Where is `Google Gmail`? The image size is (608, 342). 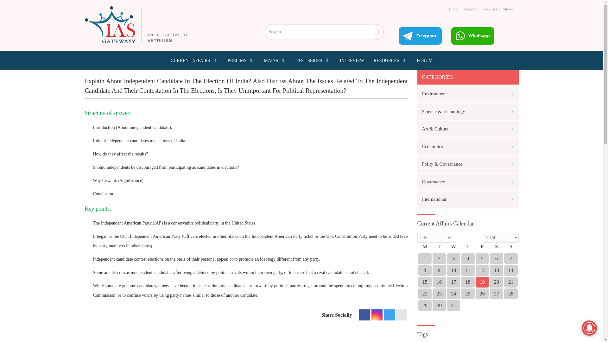 Google Gmail is located at coordinates (401, 315).